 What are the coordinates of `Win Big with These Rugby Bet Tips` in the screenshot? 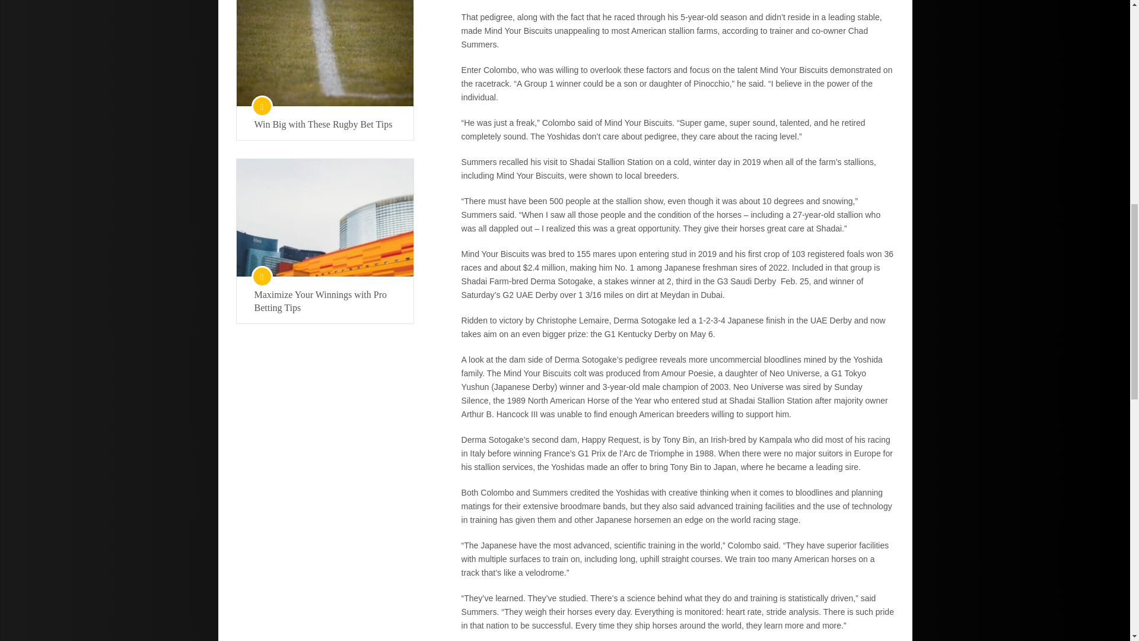 It's located at (324, 125).